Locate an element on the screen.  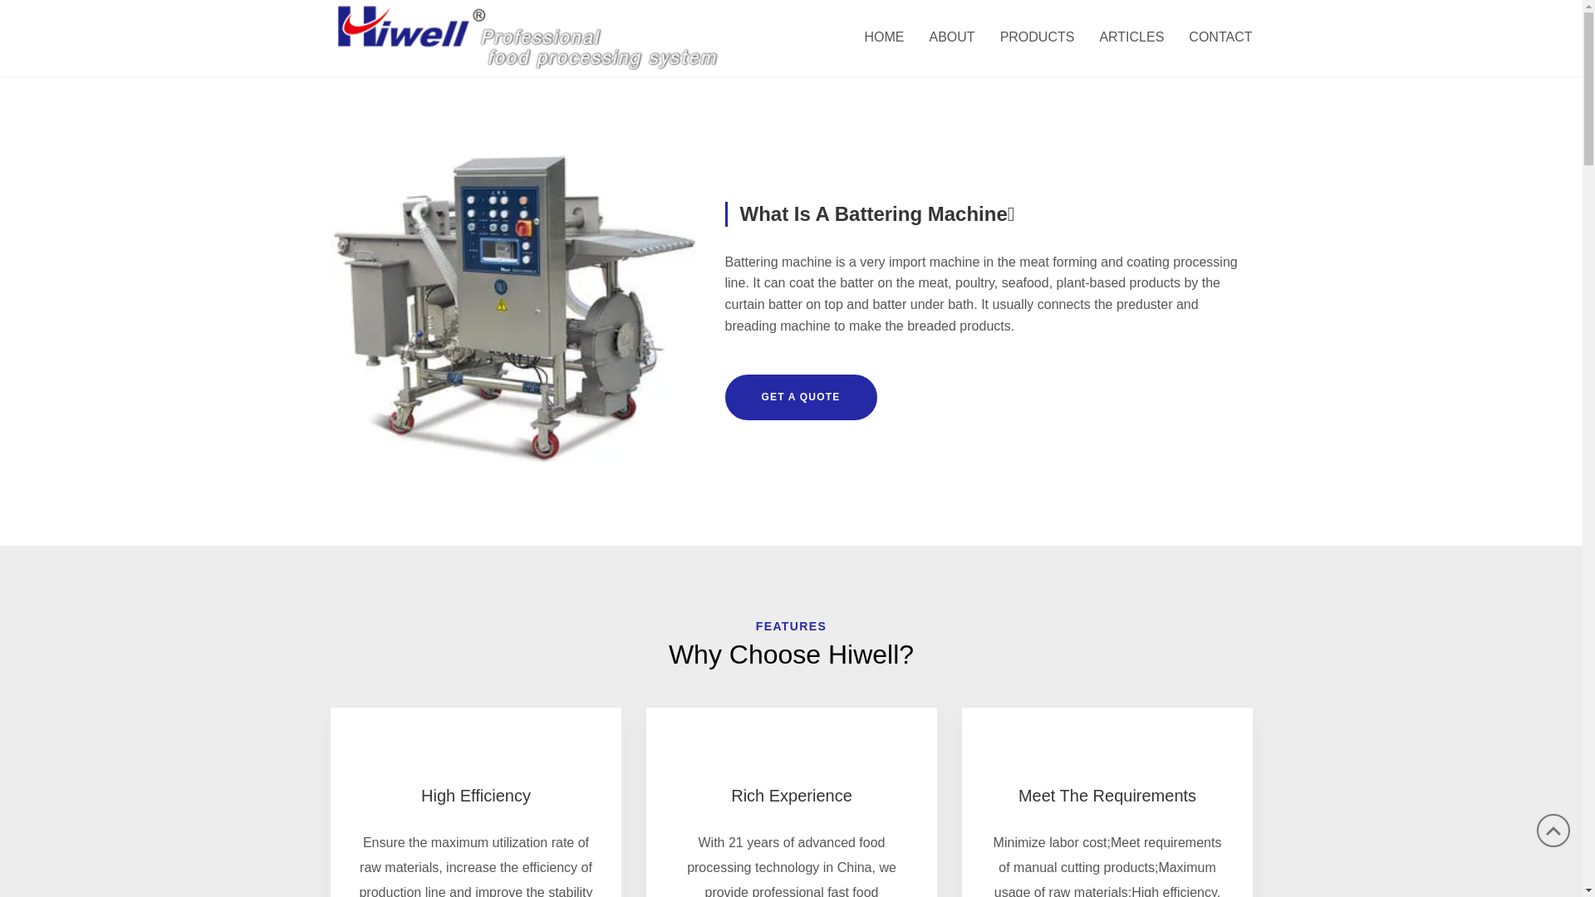
Back To Home is located at coordinates (529, 37).